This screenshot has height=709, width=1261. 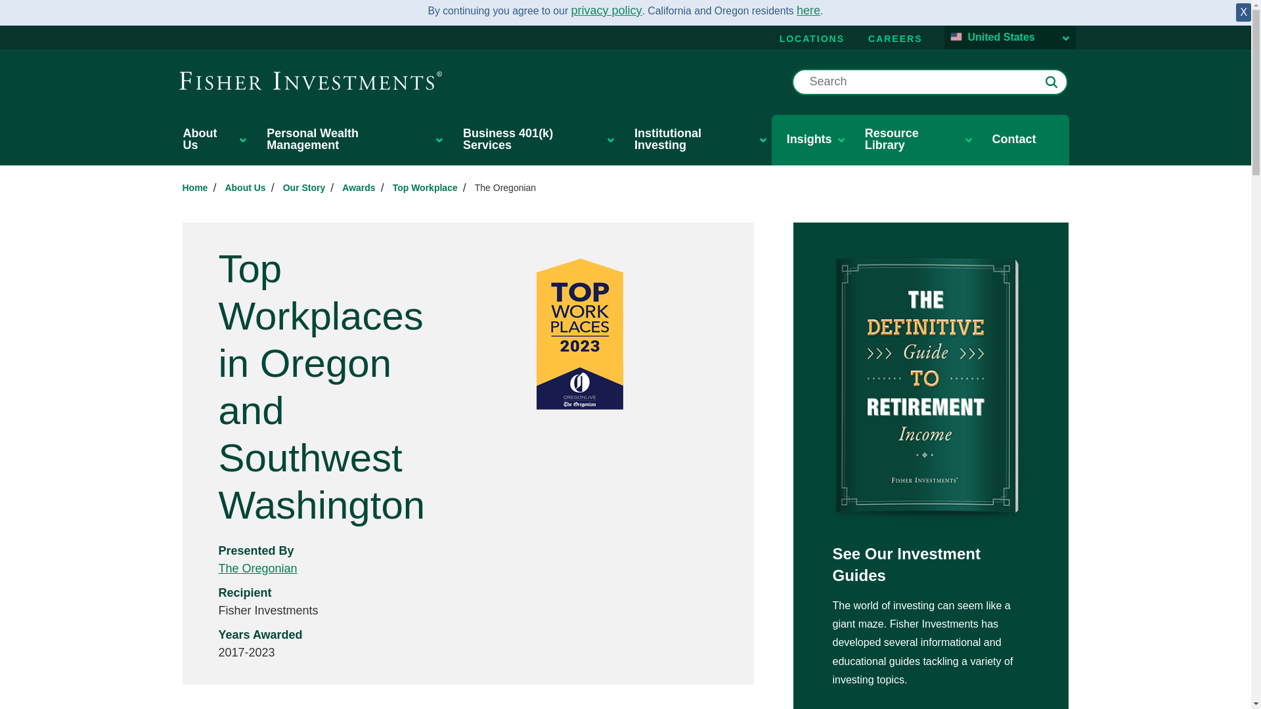 I want to click on Home, so click(x=195, y=187).